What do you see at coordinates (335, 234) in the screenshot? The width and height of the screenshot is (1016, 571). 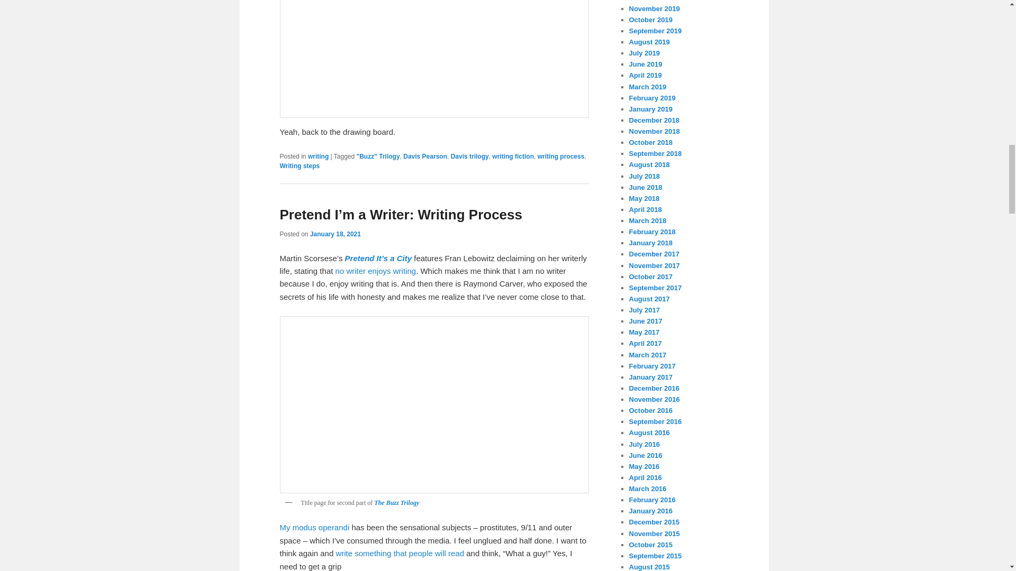 I see `January 18, 2021` at bounding box center [335, 234].